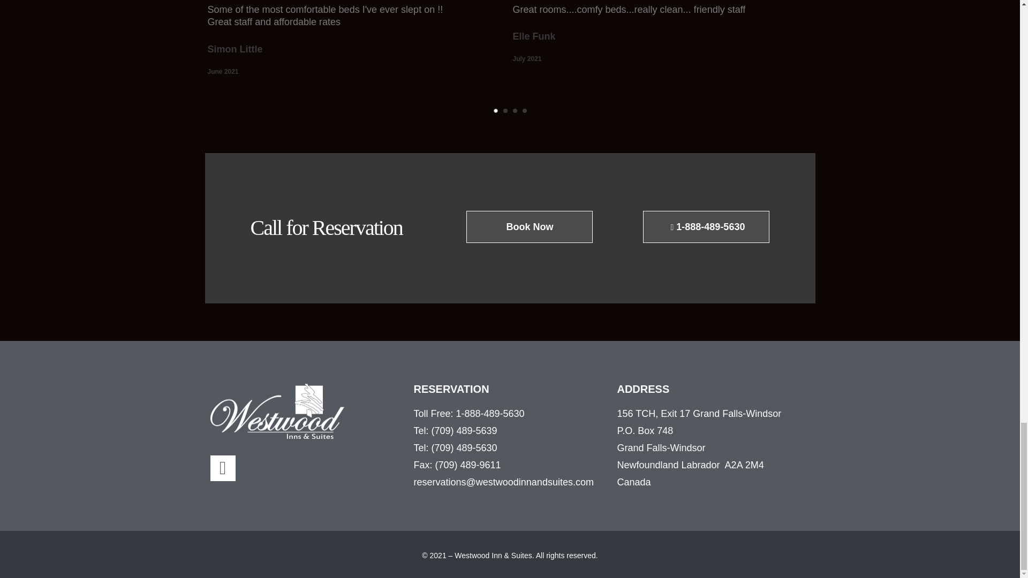  Describe the element at coordinates (530, 227) in the screenshot. I see `Book Now` at that location.